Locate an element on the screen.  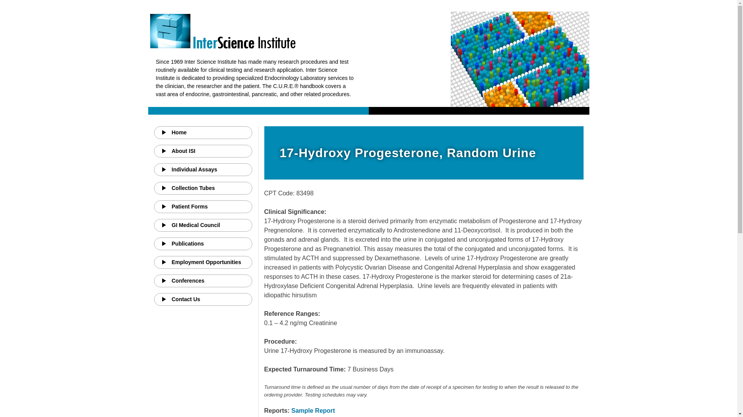
About ISI is located at coordinates (203, 151).